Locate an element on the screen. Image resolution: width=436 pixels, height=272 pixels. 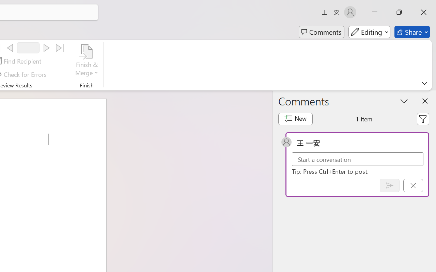
Previous is located at coordinates (10, 48).